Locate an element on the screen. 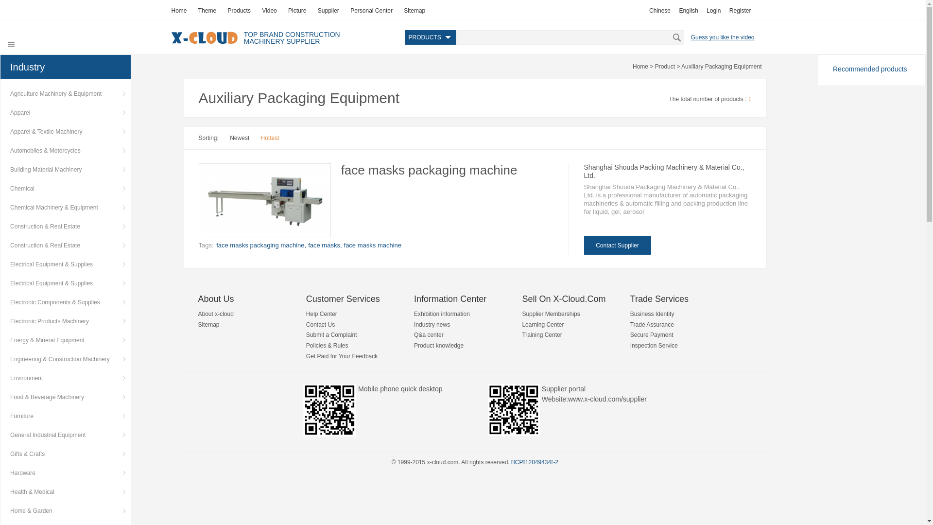  Construction & Real Estate is located at coordinates (66, 227).